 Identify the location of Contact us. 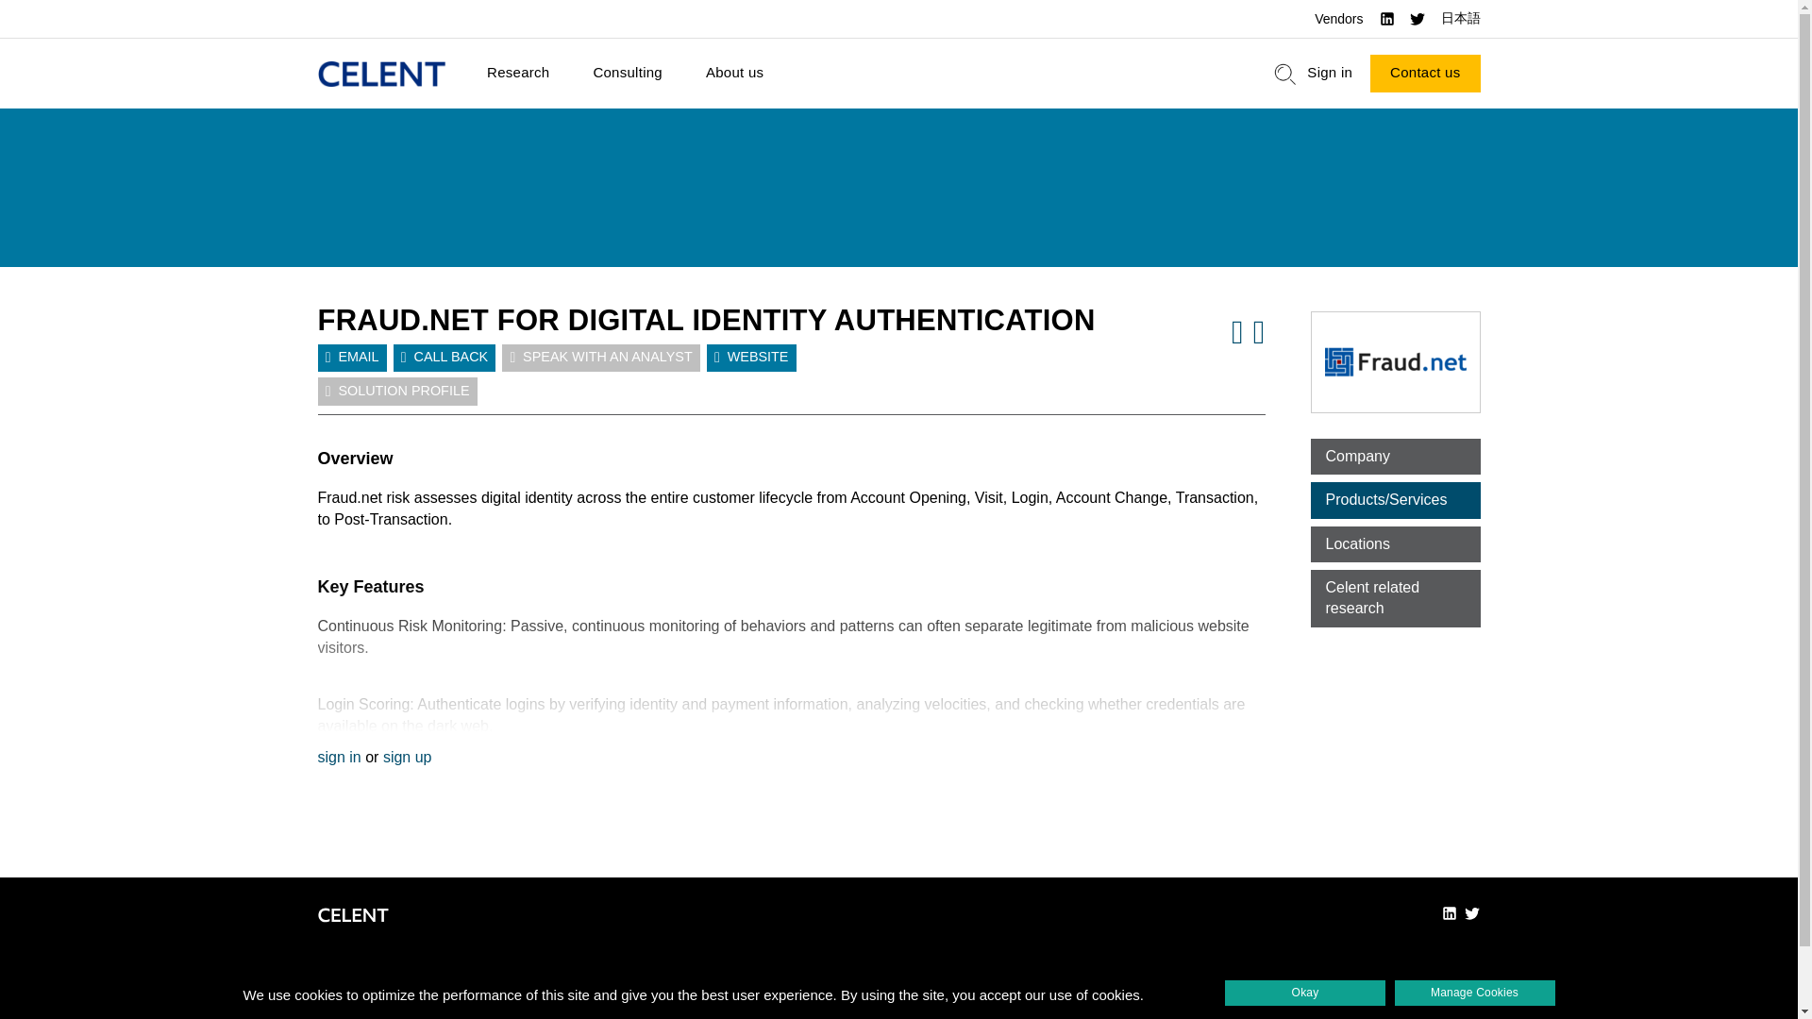
(1425, 74).